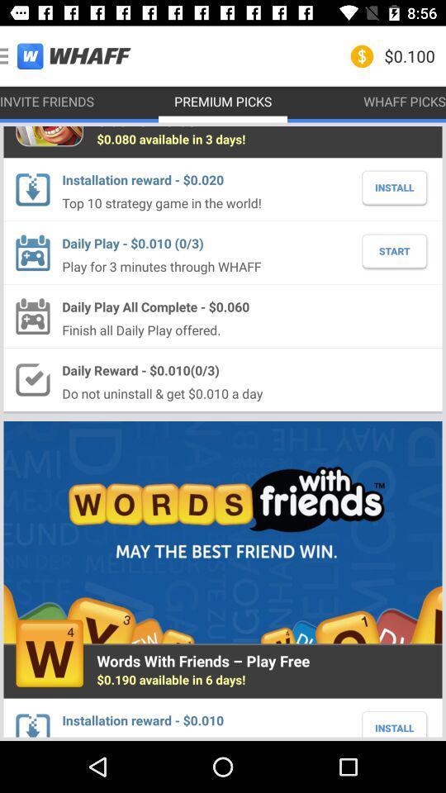 This screenshot has width=446, height=793. I want to click on press the icon to the left of premium picks, so click(66, 55).